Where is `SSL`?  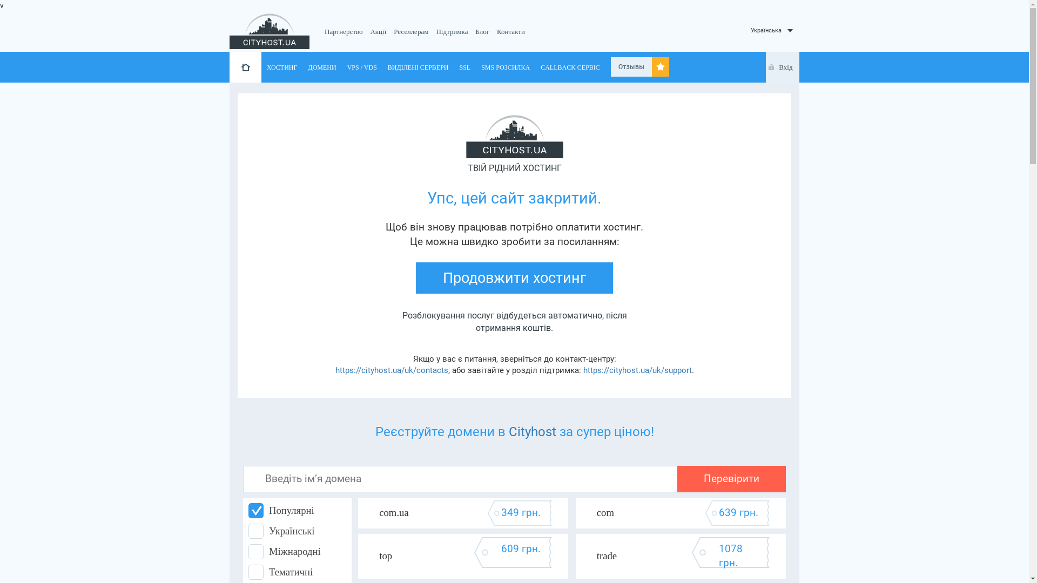
SSL is located at coordinates (464, 66).